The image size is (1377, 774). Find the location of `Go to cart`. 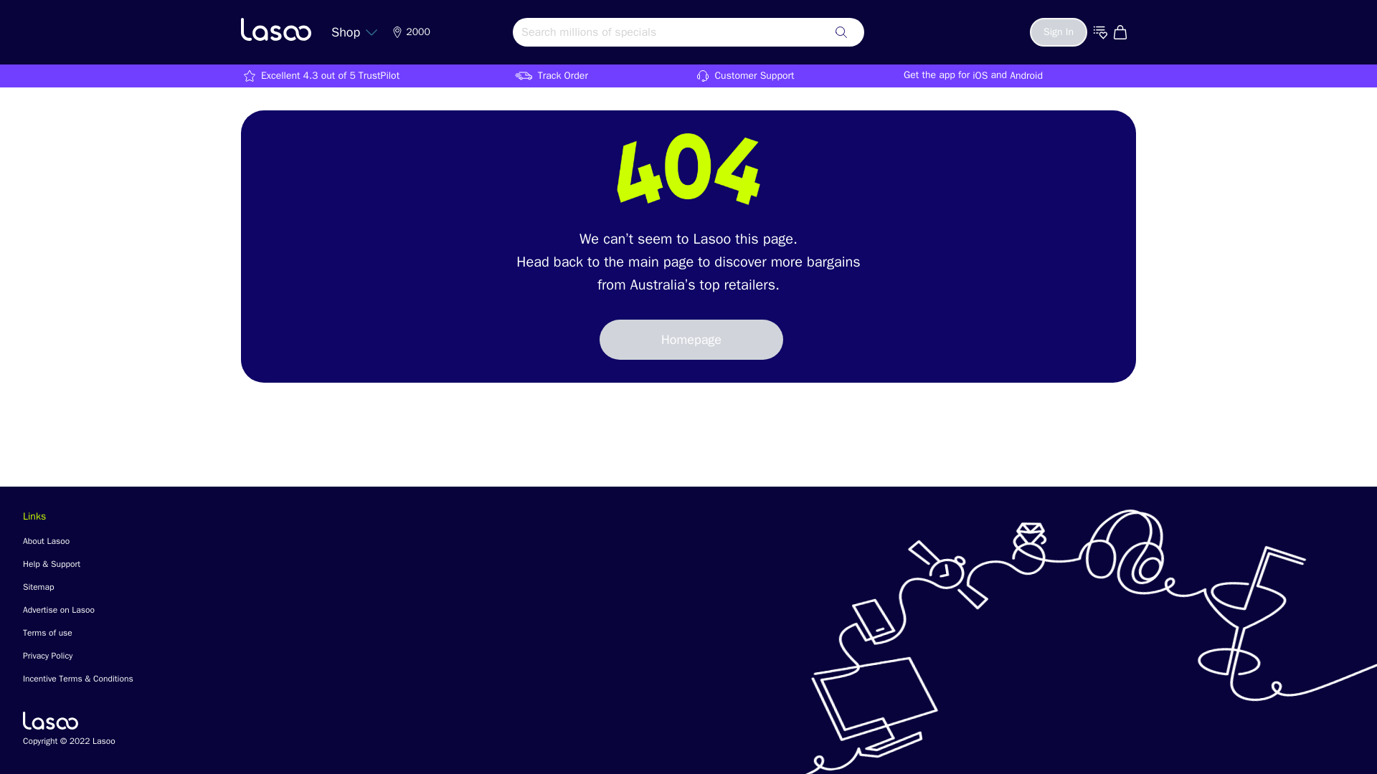

Go to cart is located at coordinates (1122, 32).